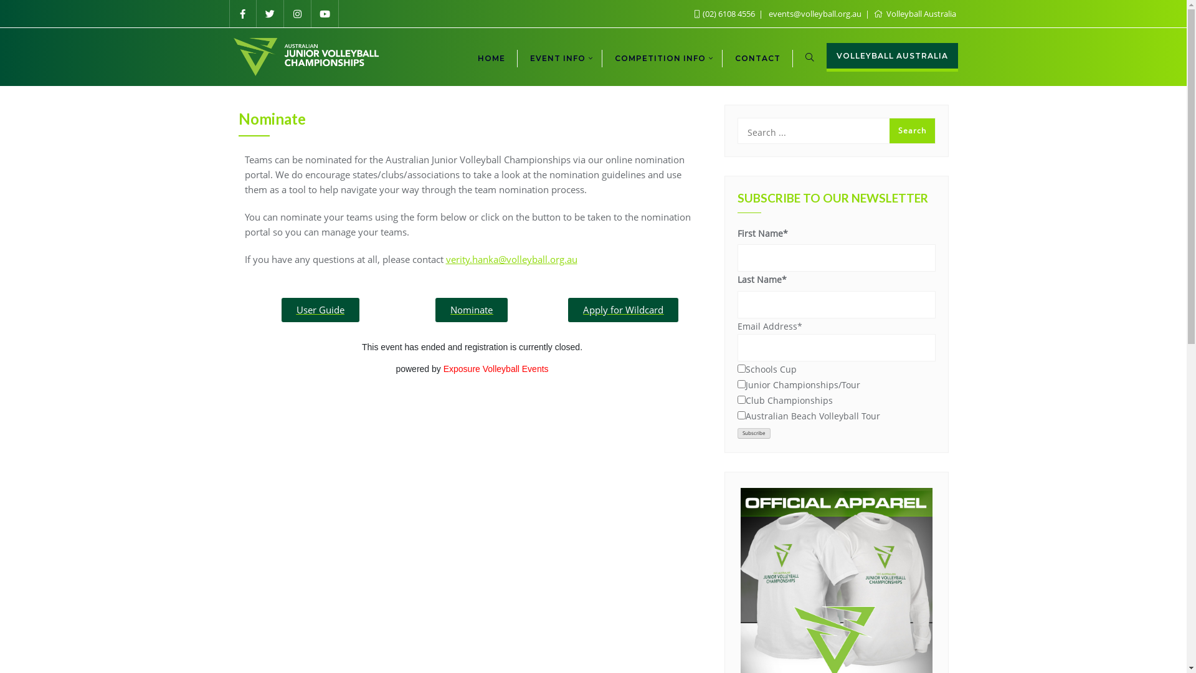 Image resolution: width=1196 pixels, height=673 pixels. What do you see at coordinates (754, 434) in the screenshot?
I see `Subscribe` at bounding box center [754, 434].